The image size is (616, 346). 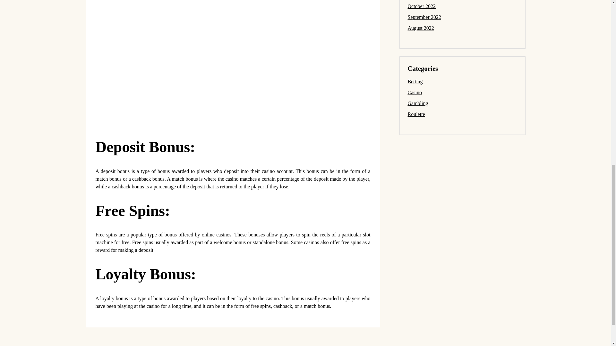 I want to click on Casino, so click(x=414, y=92).